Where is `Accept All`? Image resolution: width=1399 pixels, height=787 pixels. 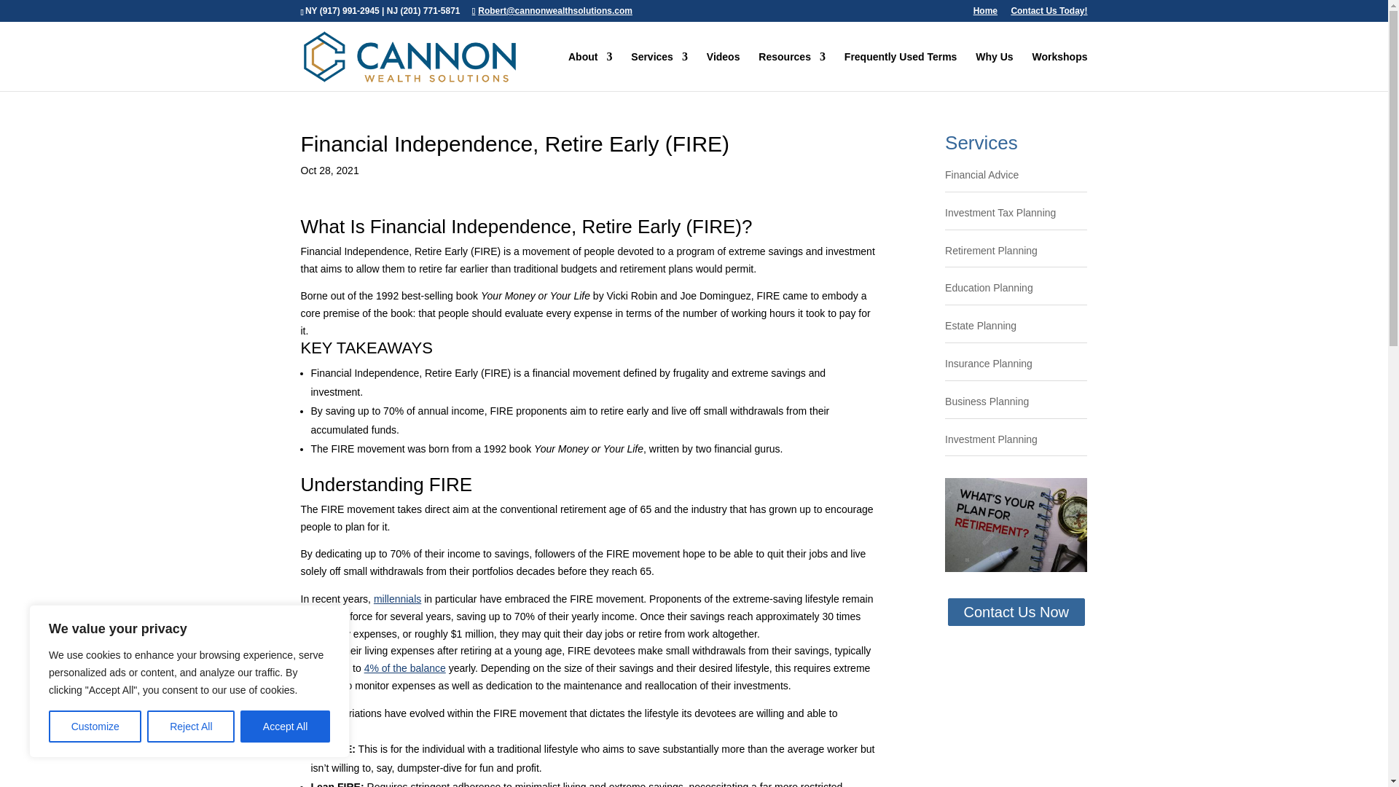
Accept All is located at coordinates (286, 727).